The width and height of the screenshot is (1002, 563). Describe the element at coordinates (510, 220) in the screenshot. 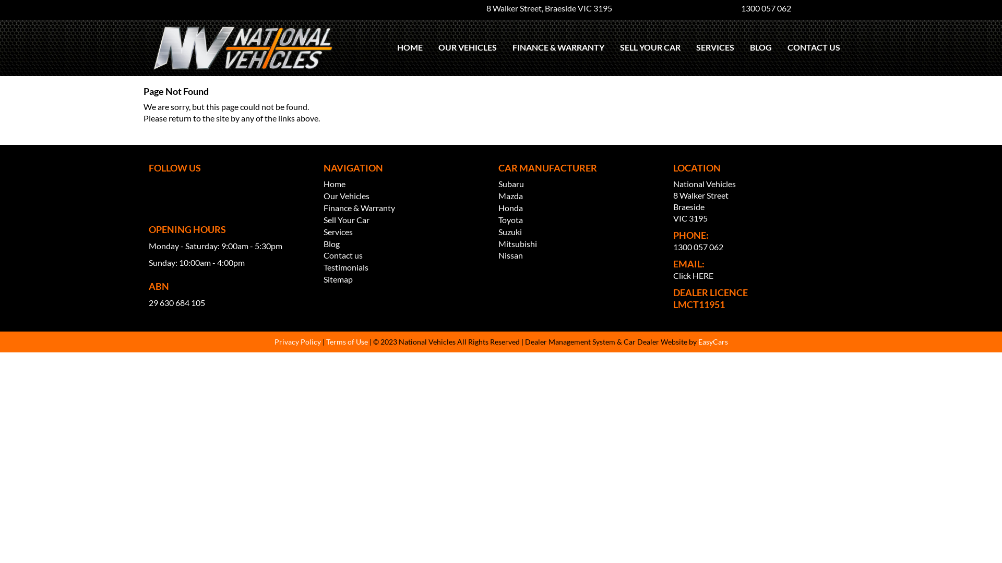

I see `Toyota` at that location.